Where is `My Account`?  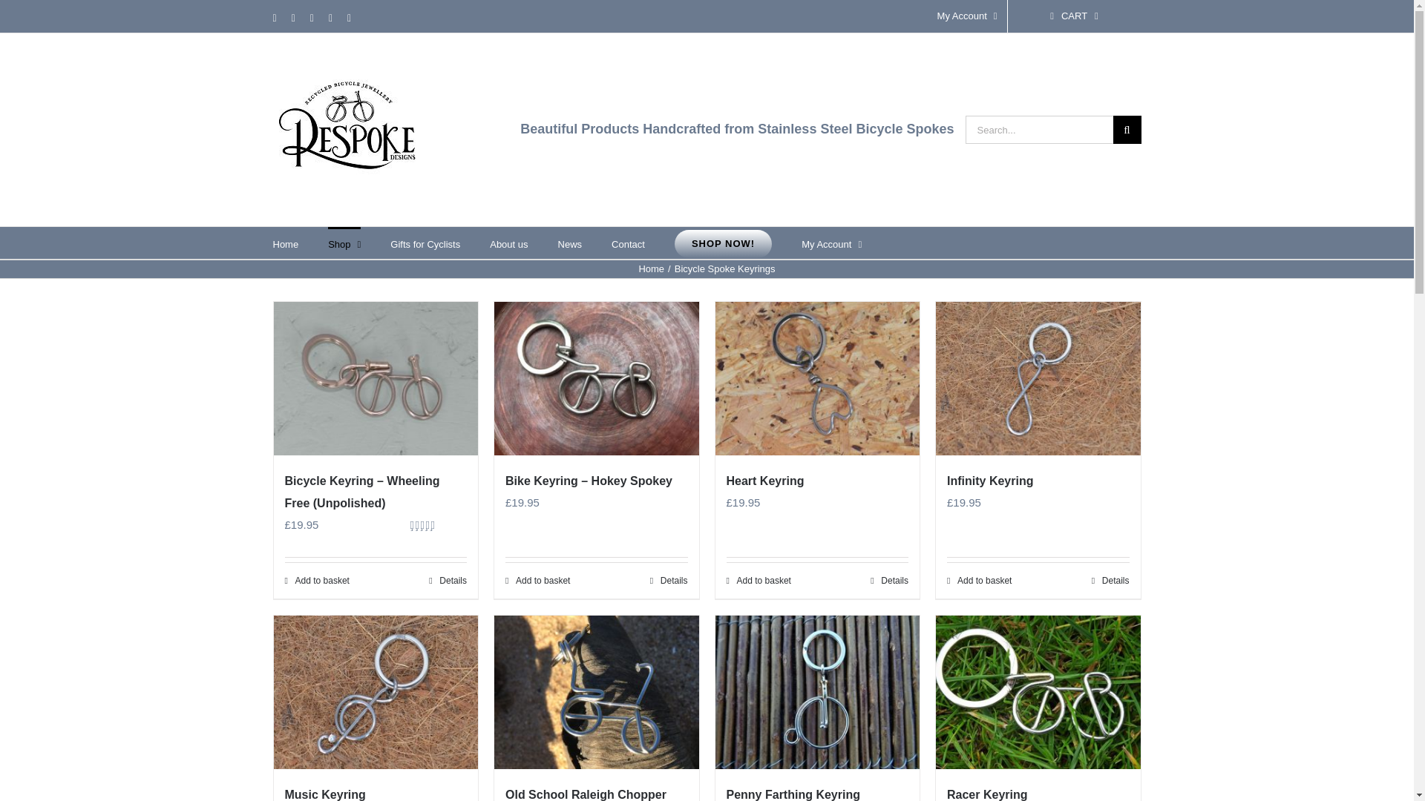
My Account is located at coordinates (967, 16).